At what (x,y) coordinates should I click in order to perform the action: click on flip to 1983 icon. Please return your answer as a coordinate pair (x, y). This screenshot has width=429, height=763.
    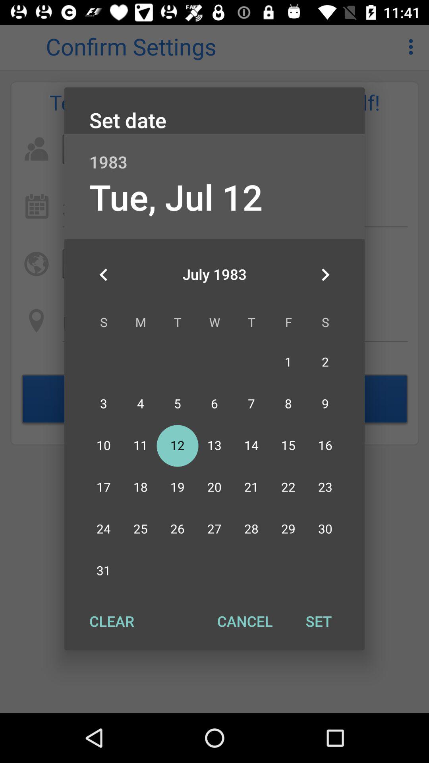
    Looking at the image, I should click on (214, 153).